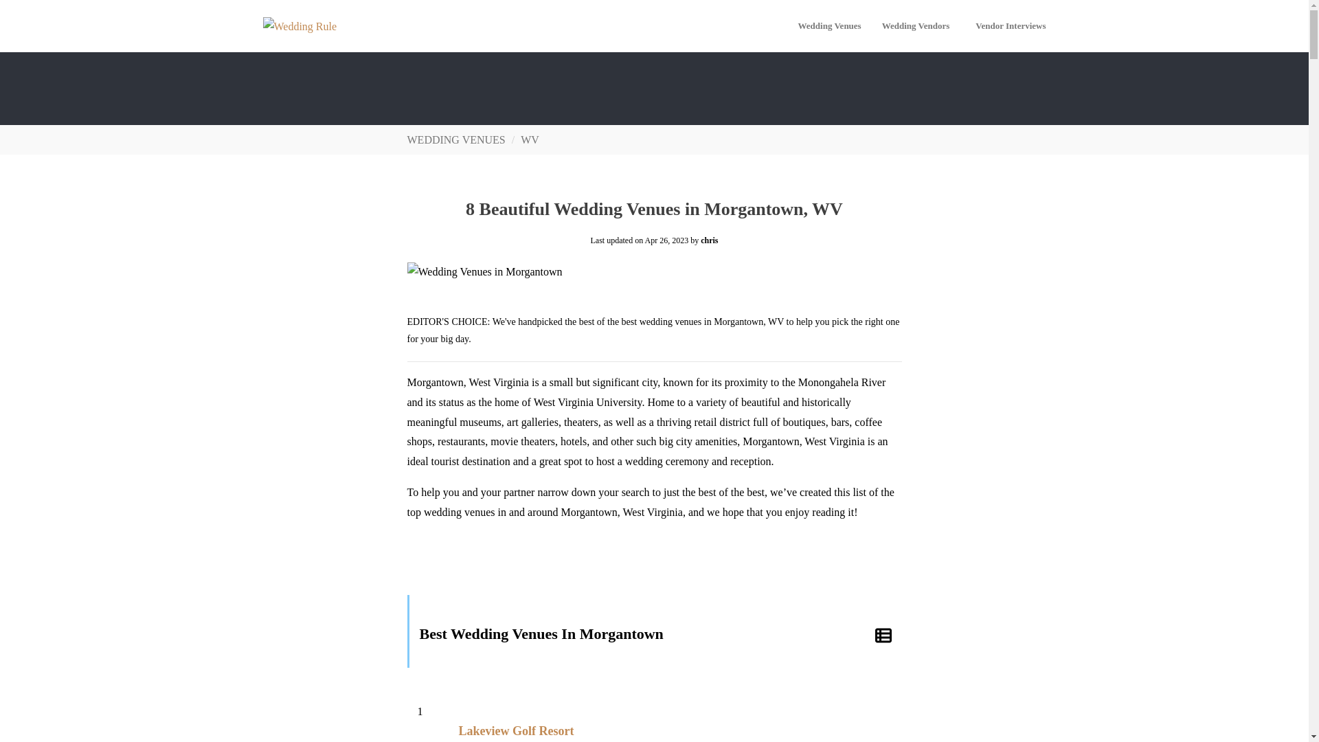 The image size is (1319, 742). Describe the element at coordinates (530, 139) in the screenshot. I see `WV` at that location.